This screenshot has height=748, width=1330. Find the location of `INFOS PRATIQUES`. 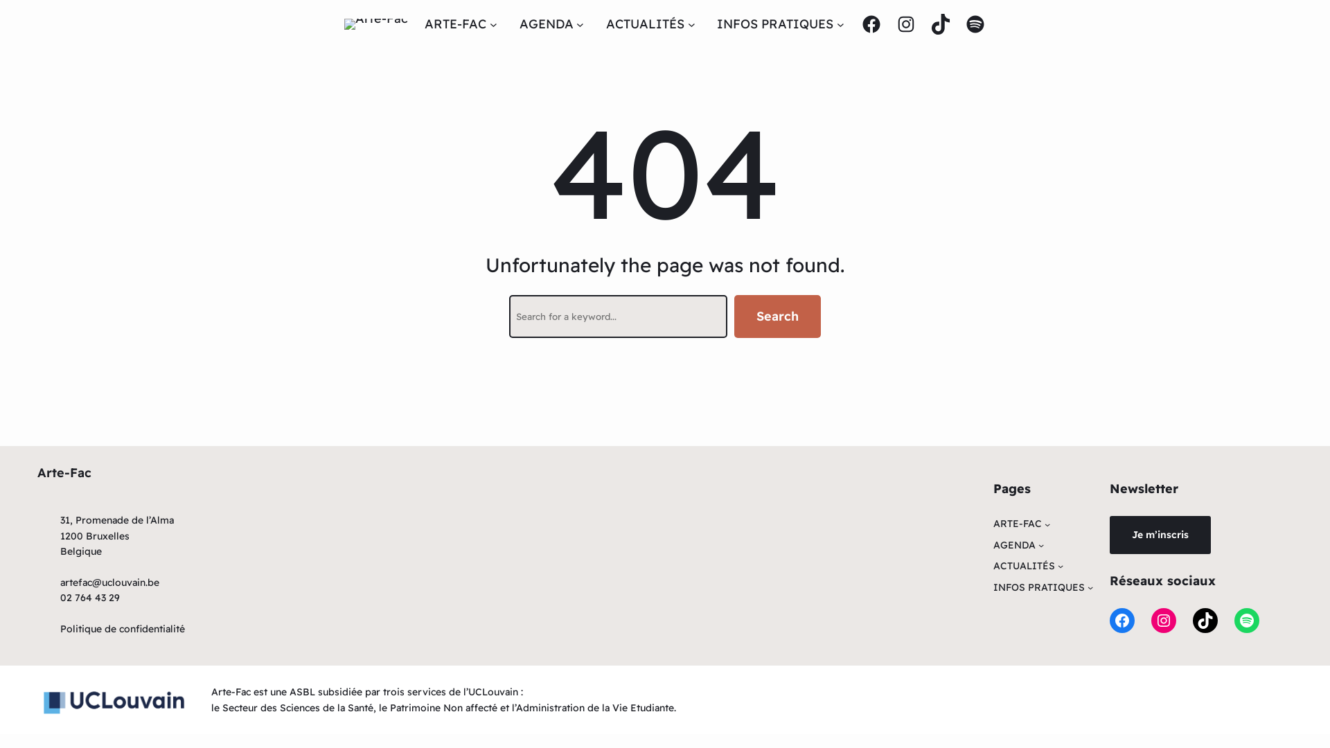

INFOS PRATIQUES is located at coordinates (775, 25).